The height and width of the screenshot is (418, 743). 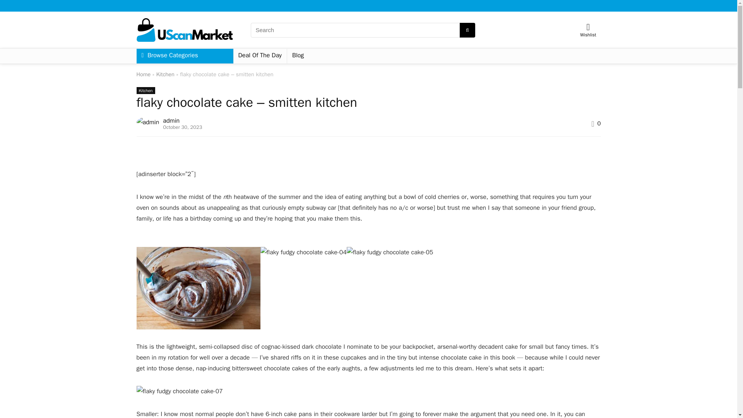 What do you see at coordinates (165, 74) in the screenshot?
I see `Kitchen` at bounding box center [165, 74].